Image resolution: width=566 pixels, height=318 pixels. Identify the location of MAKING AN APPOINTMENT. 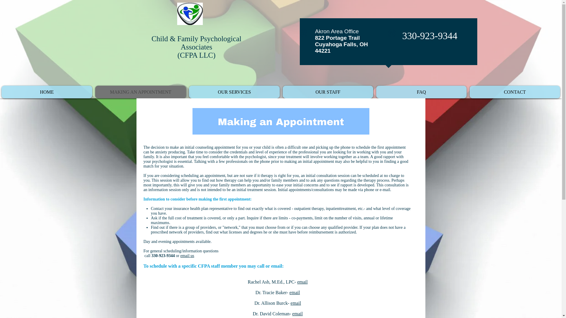
(140, 92).